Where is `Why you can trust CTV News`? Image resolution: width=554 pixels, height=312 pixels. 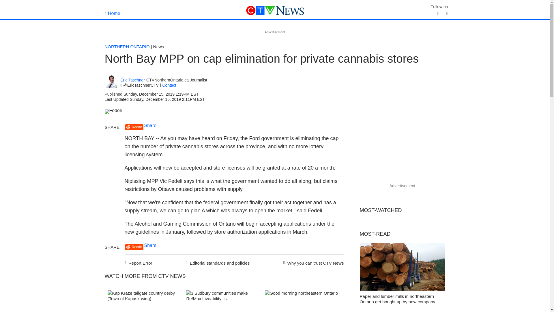
Why you can trust CTV News is located at coordinates (312, 262).